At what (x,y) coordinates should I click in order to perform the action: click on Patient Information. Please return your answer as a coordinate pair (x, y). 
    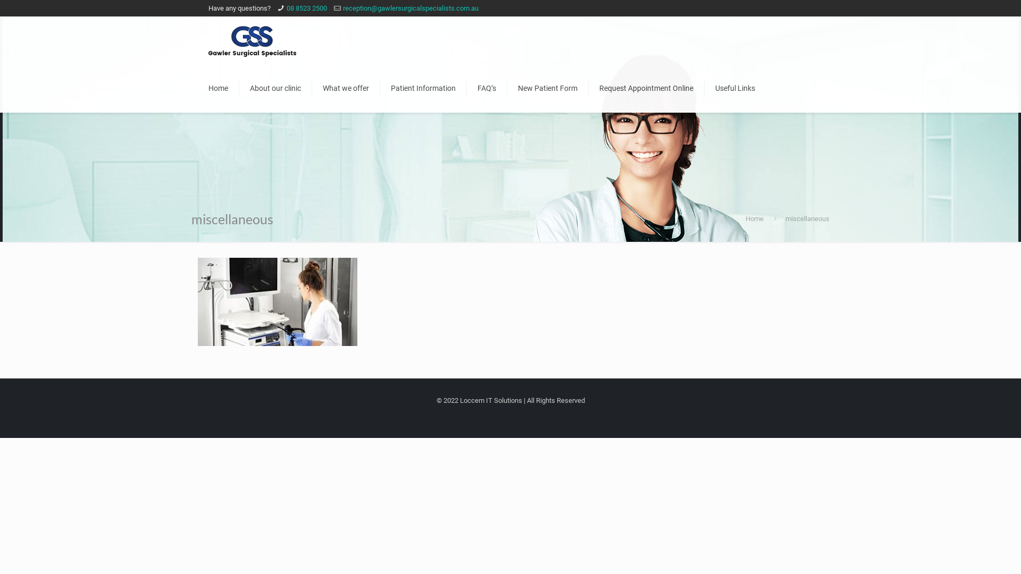
    Looking at the image, I should click on (423, 88).